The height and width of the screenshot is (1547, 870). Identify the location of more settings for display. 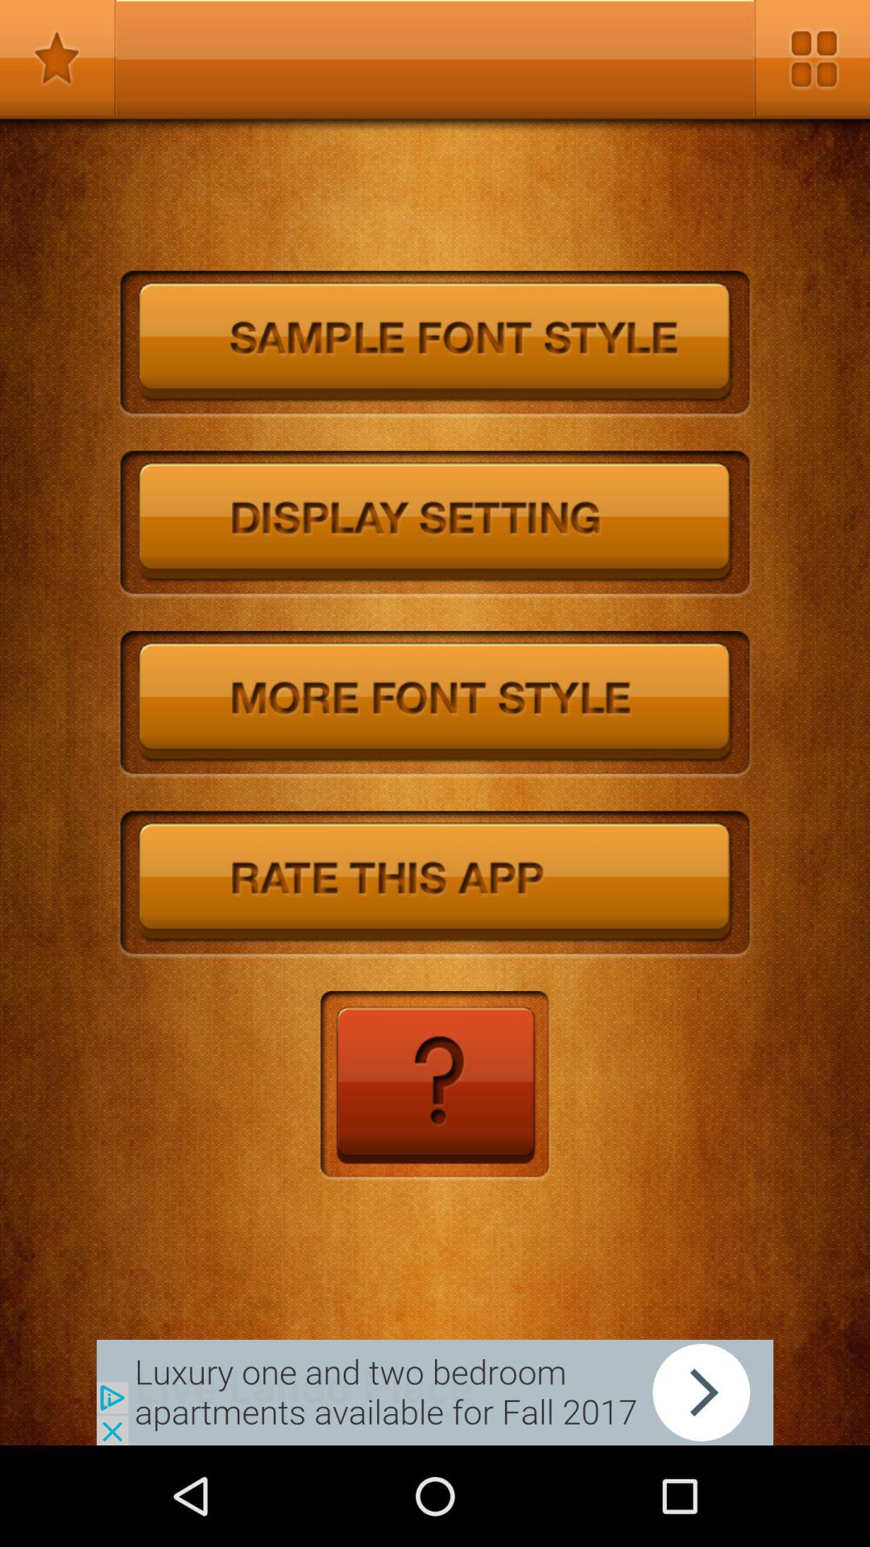
(435, 525).